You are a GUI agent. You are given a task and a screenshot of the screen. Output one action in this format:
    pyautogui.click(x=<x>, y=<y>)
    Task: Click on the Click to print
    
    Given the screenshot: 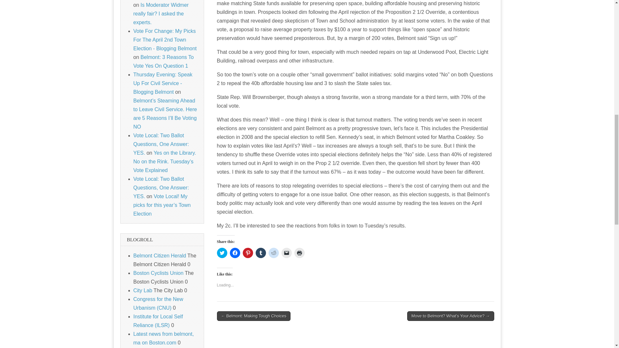 What is the action you would take?
    pyautogui.click(x=299, y=253)
    